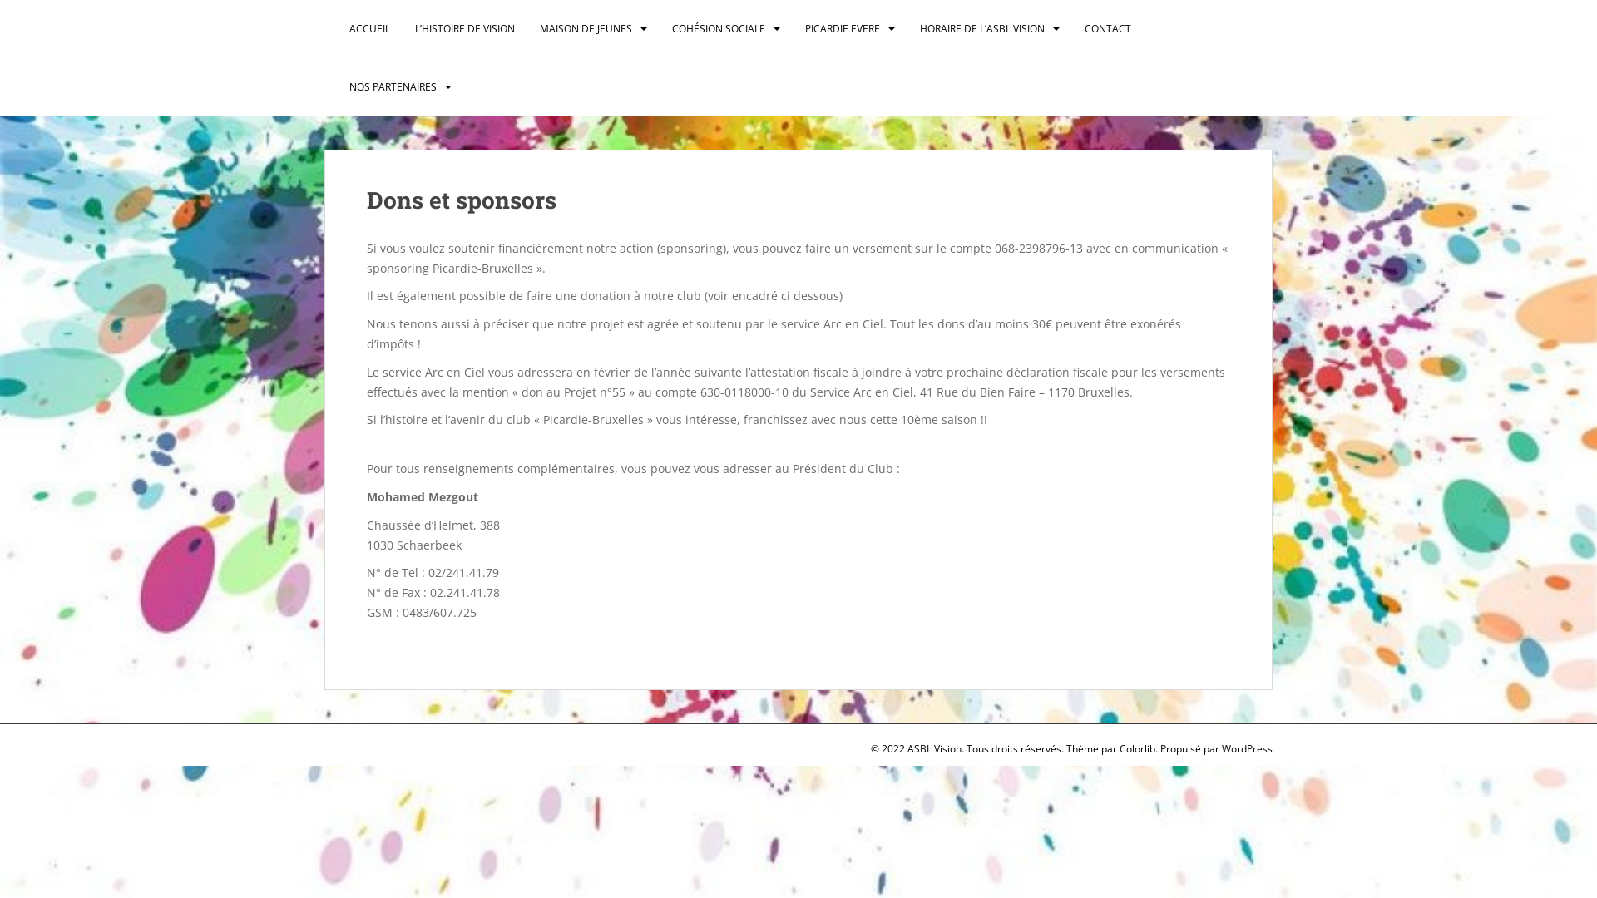 Image resolution: width=1597 pixels, height=898 pixels. What do you see at coordinates (843, 29) in the screenshot?
I see `PICARDIE EVERE` at bounding box center [843, 29].